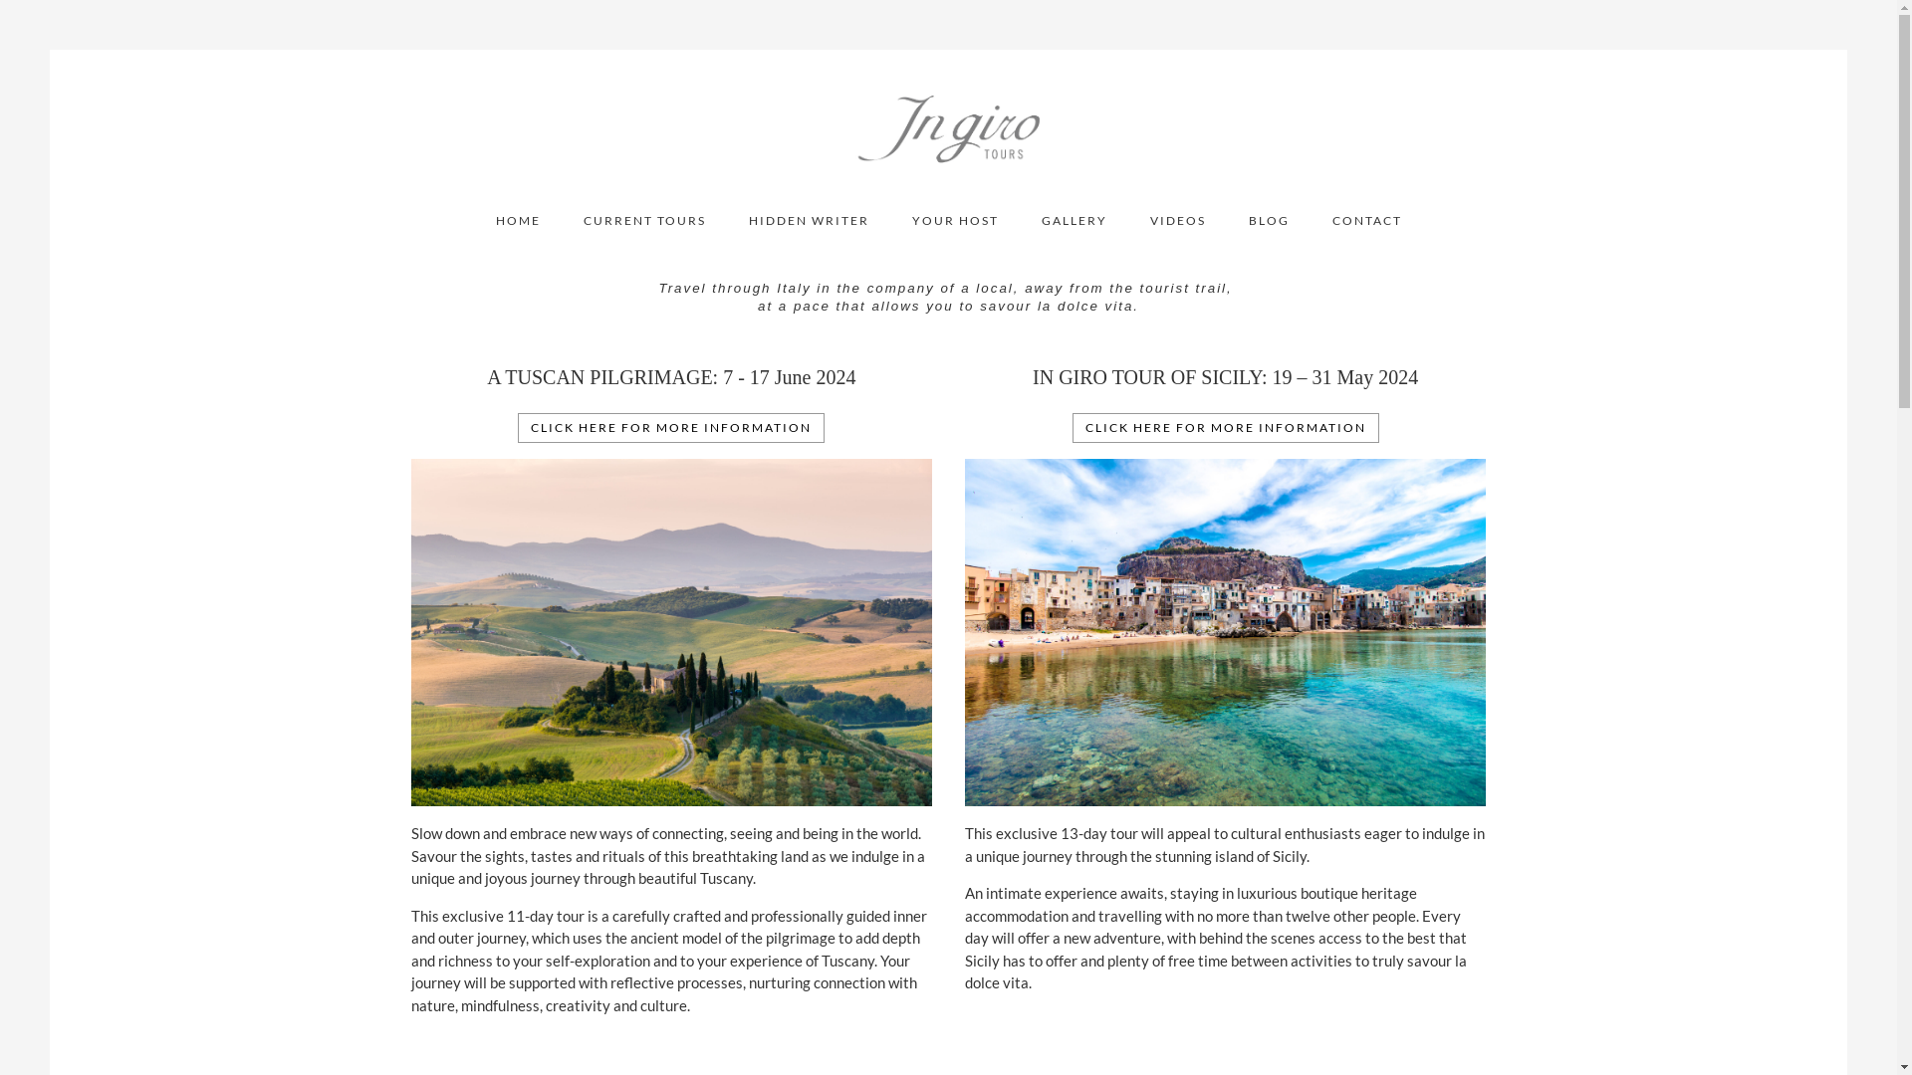  What do you see at coordinates (518, 235) in the screenshot?
I see `HOME` at bounding box center [518, 235].